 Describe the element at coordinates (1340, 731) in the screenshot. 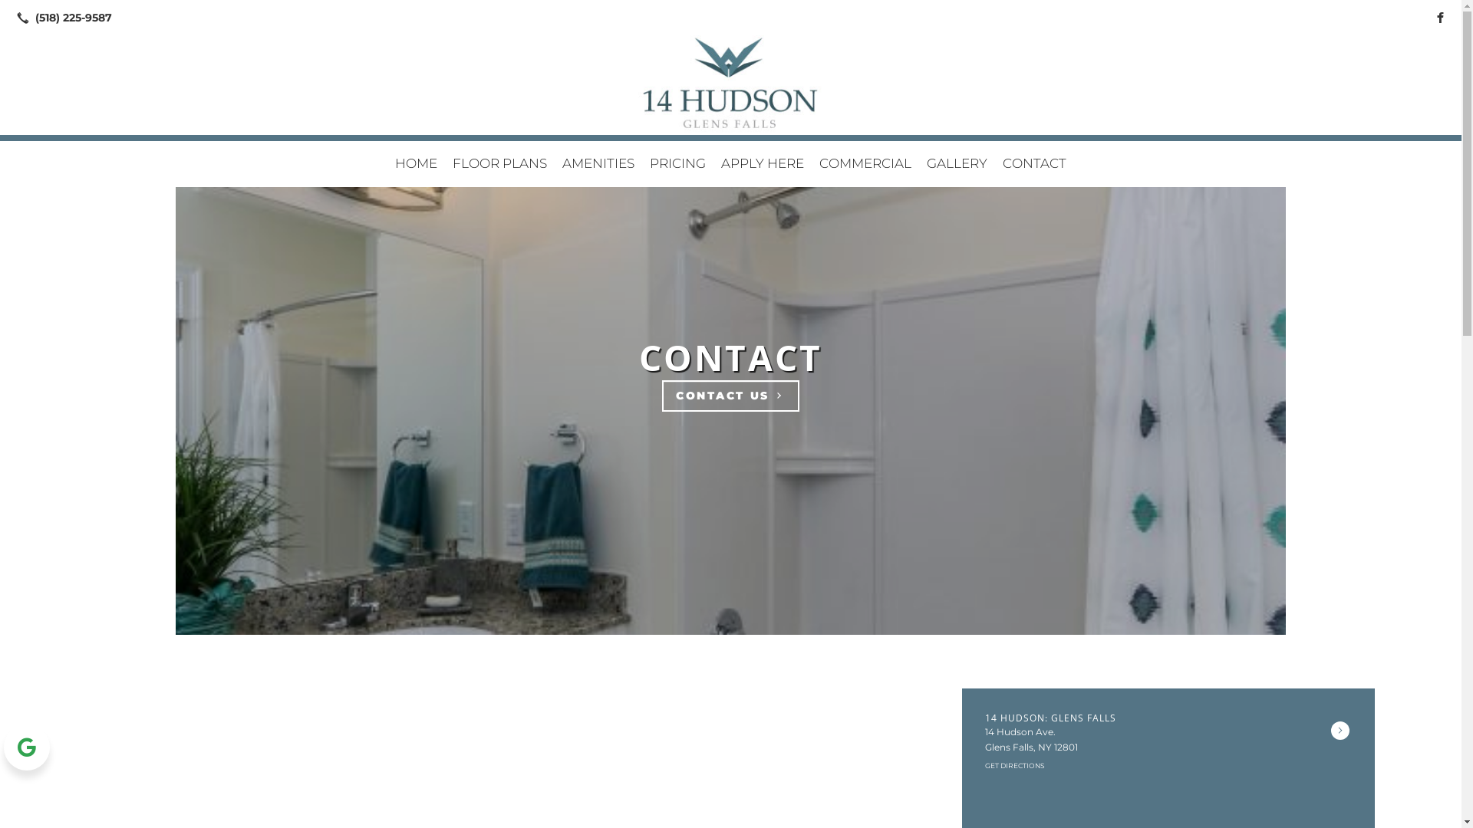

I see `See Details` at that location.